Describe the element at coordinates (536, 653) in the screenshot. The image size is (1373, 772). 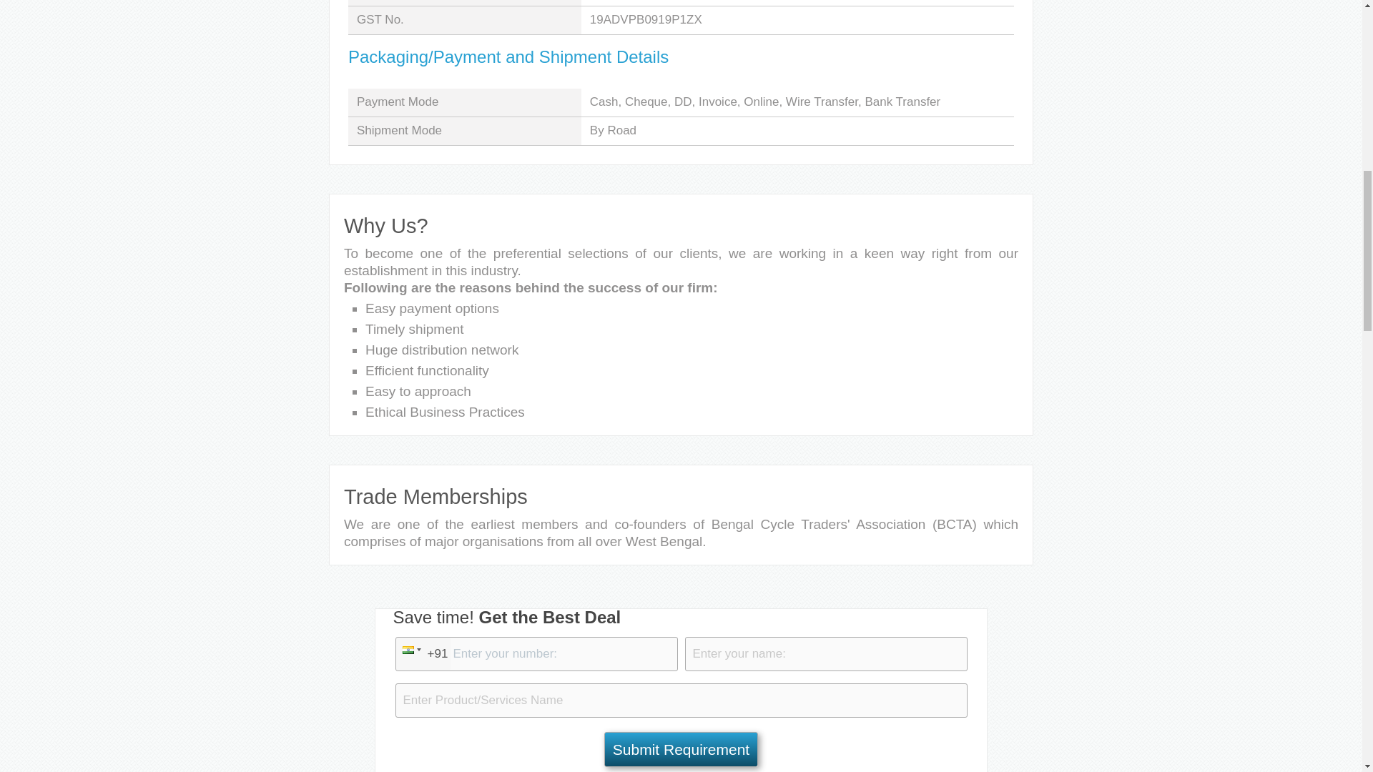
I see `Enter your number:` at that location.